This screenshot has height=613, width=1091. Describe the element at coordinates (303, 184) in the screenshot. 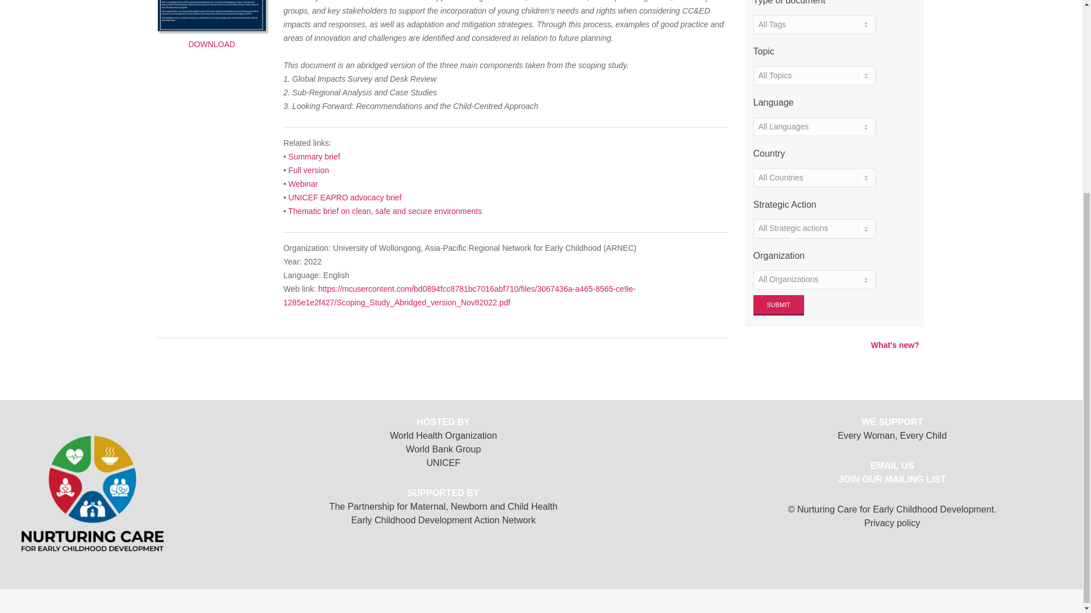

I see `Webinar` at that location.